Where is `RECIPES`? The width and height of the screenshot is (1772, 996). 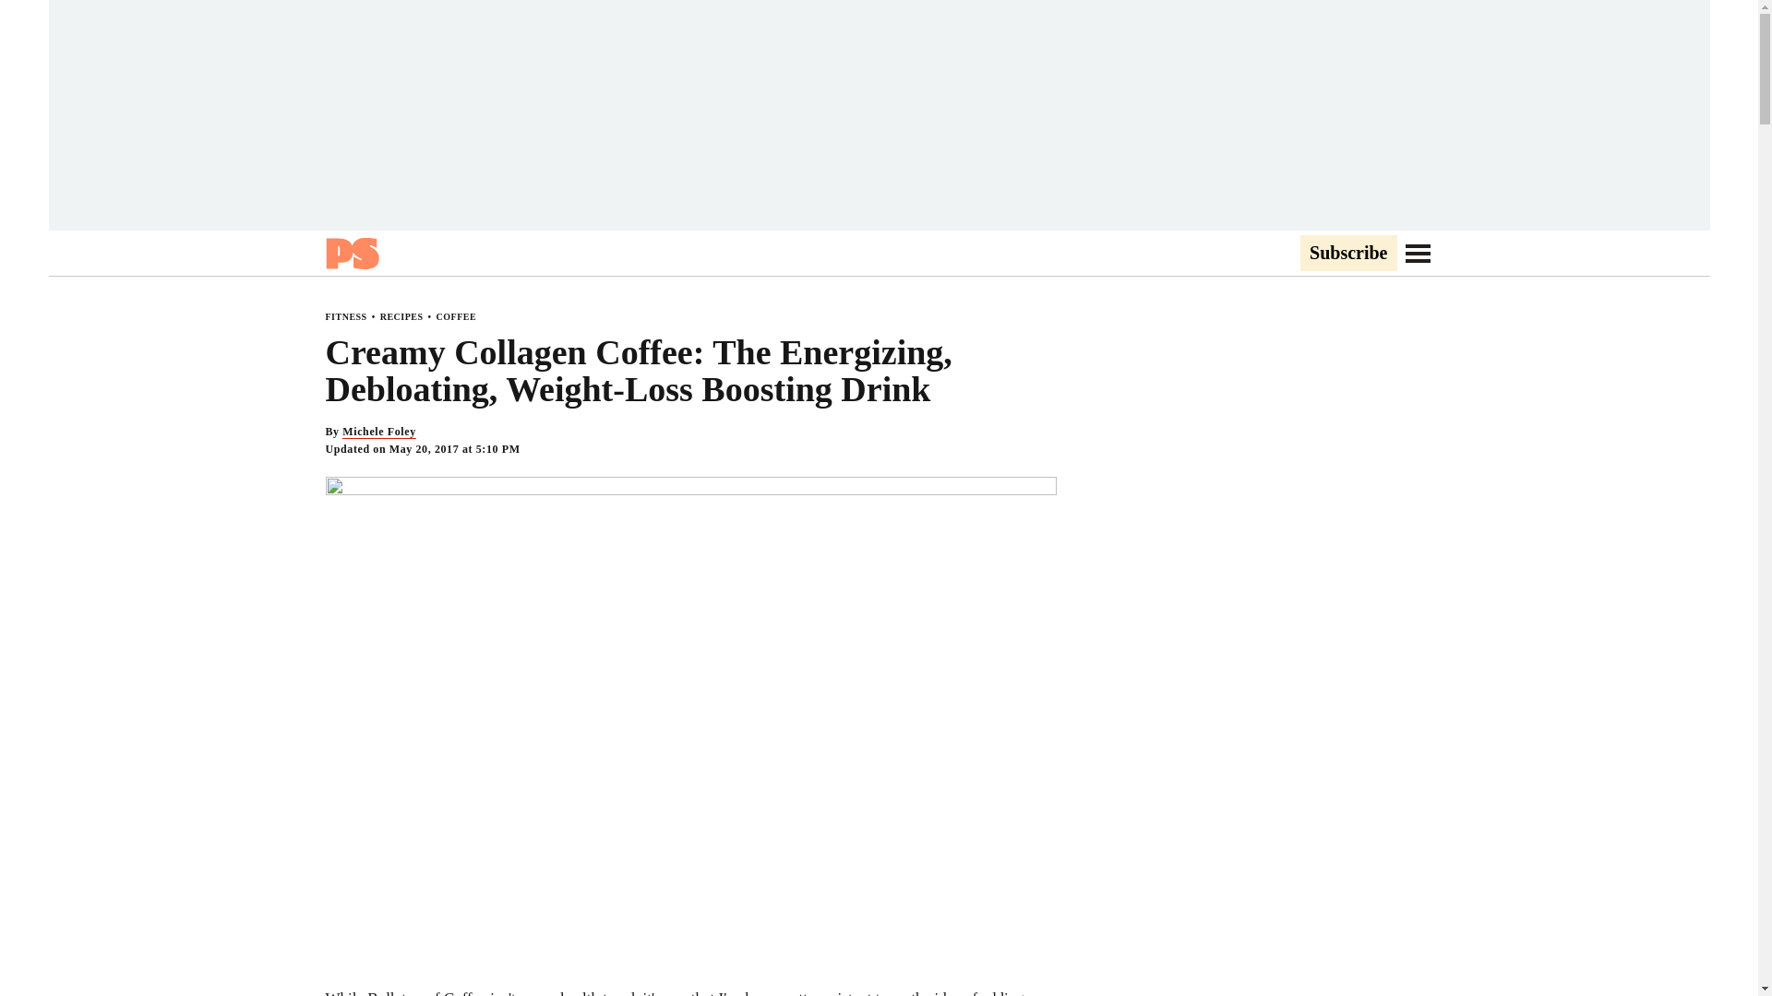 RECIPES is located at coordinates (401, 316).